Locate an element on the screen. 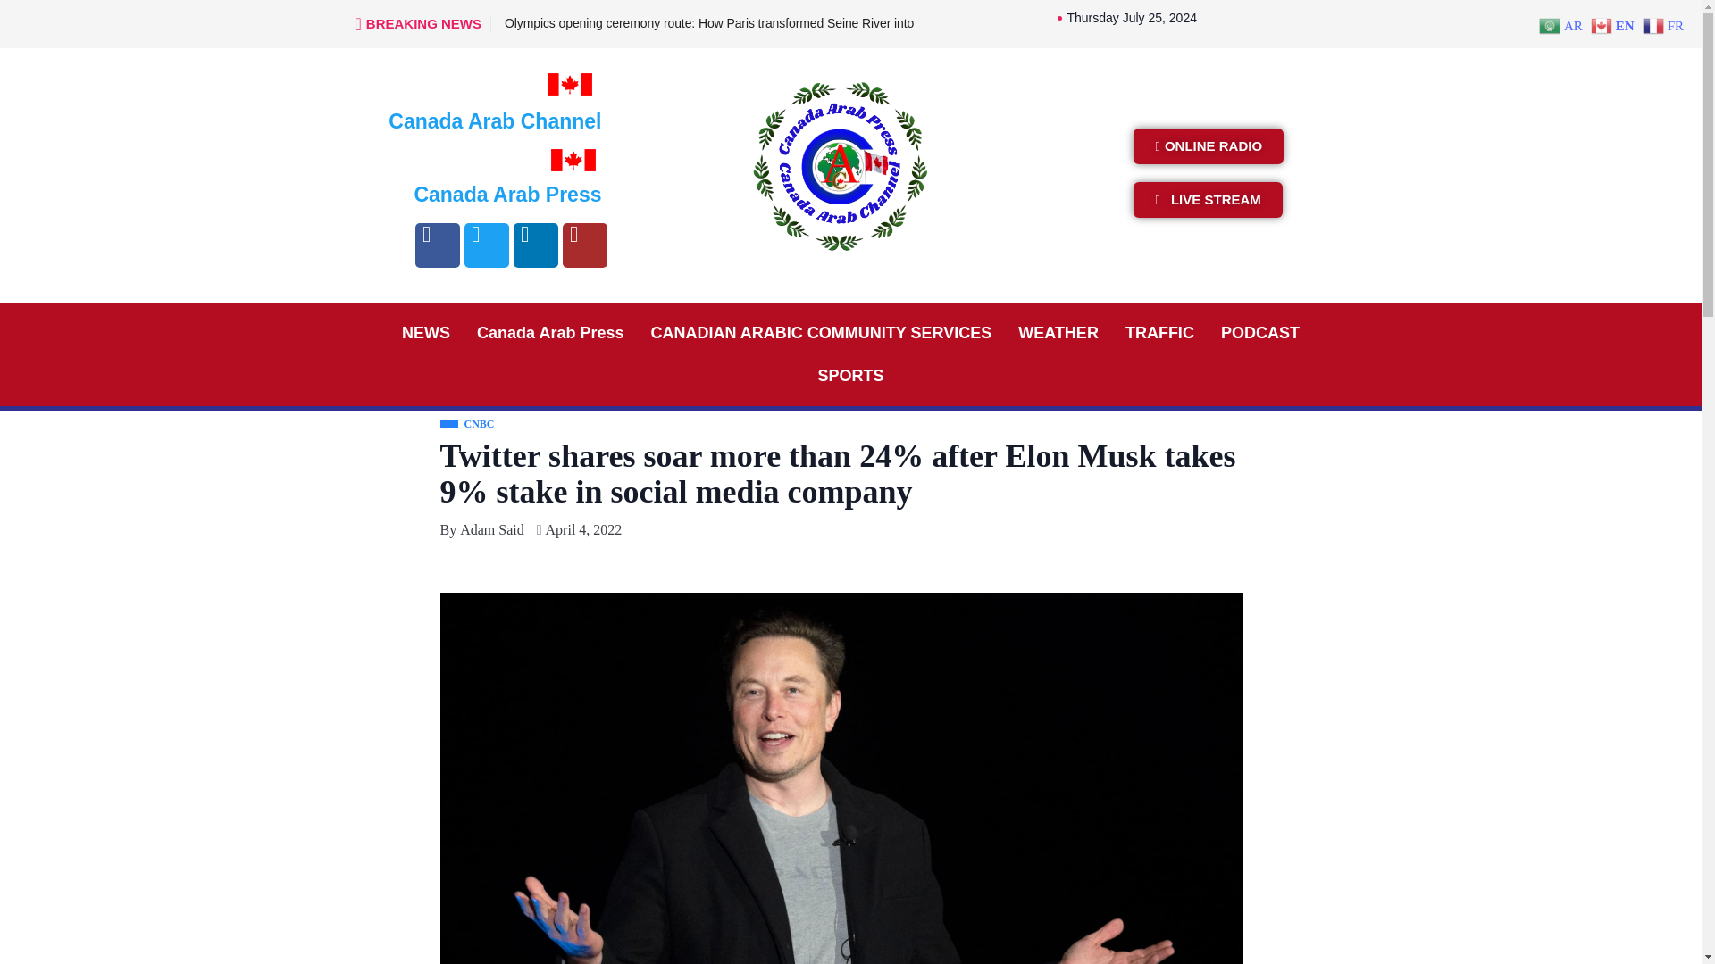 The image size is (1715, 964). NEWS is located at coordinates (425, 332).